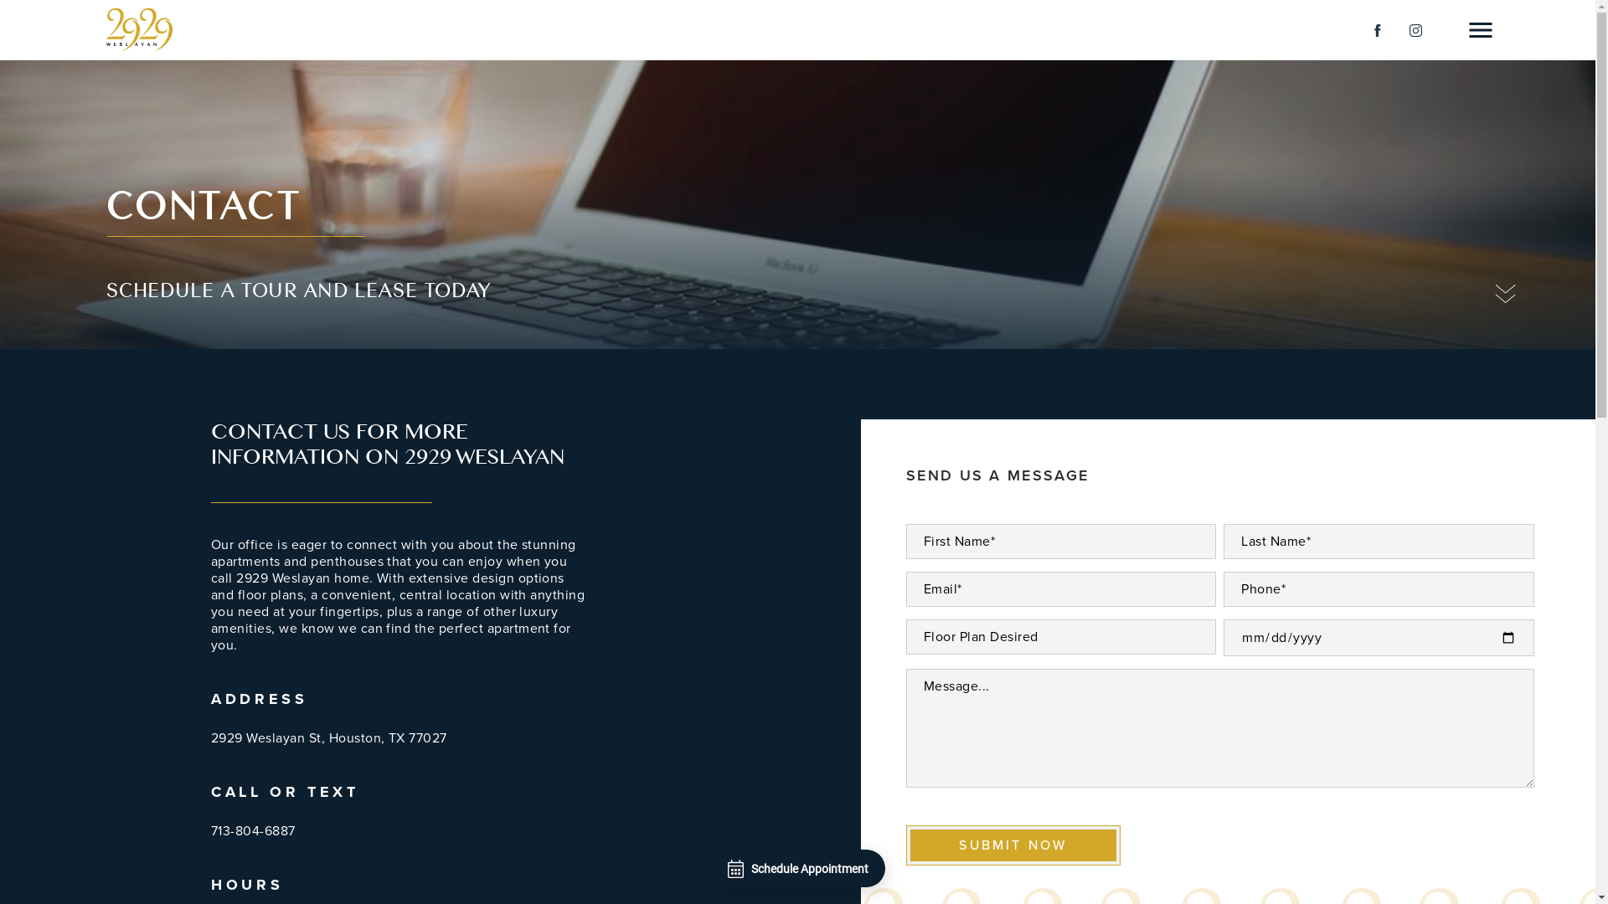 The width and height of the screenshot is (1608, 904). Describe the element at coordinates (1481, 30) in the screenshot. I see `Menu` at that location.